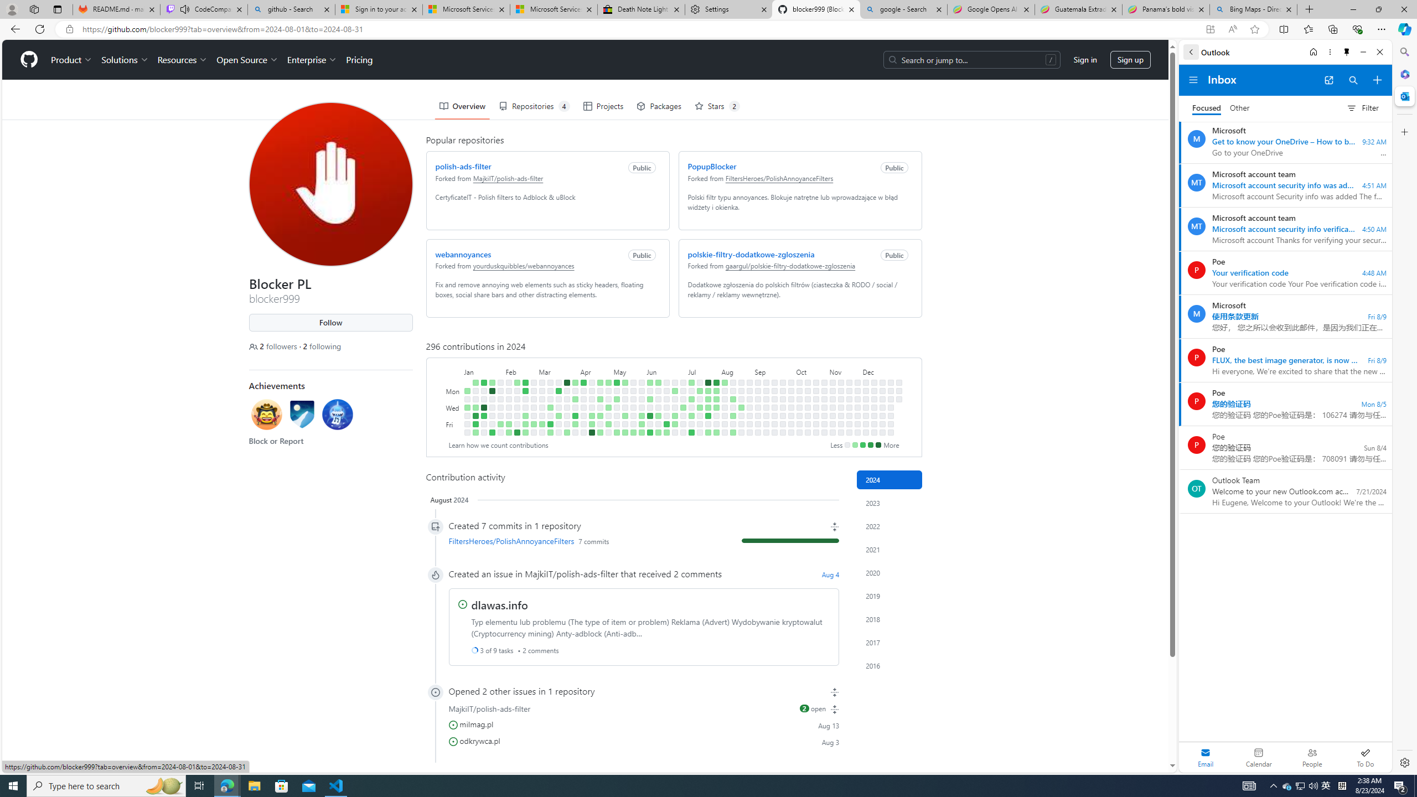 The image size is (1417, 797). I want to click on 1 contribution on January 1st., so click(467, 391).